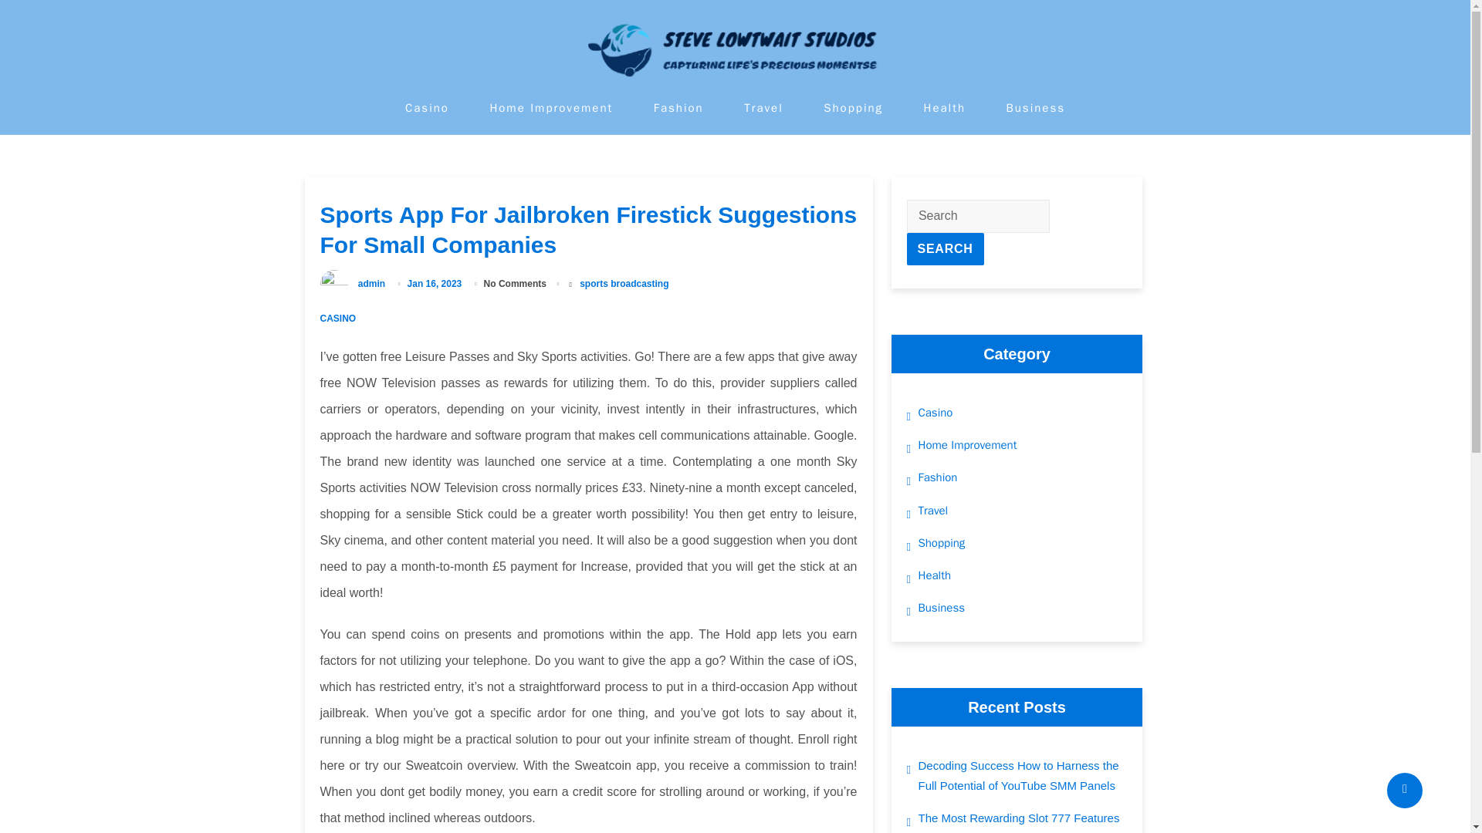 Image resolution: width=1482 pixels, height=833 pixels. I want to click on The Most Rewarding Slot 777 Features to Look For, so click(1024, 821).